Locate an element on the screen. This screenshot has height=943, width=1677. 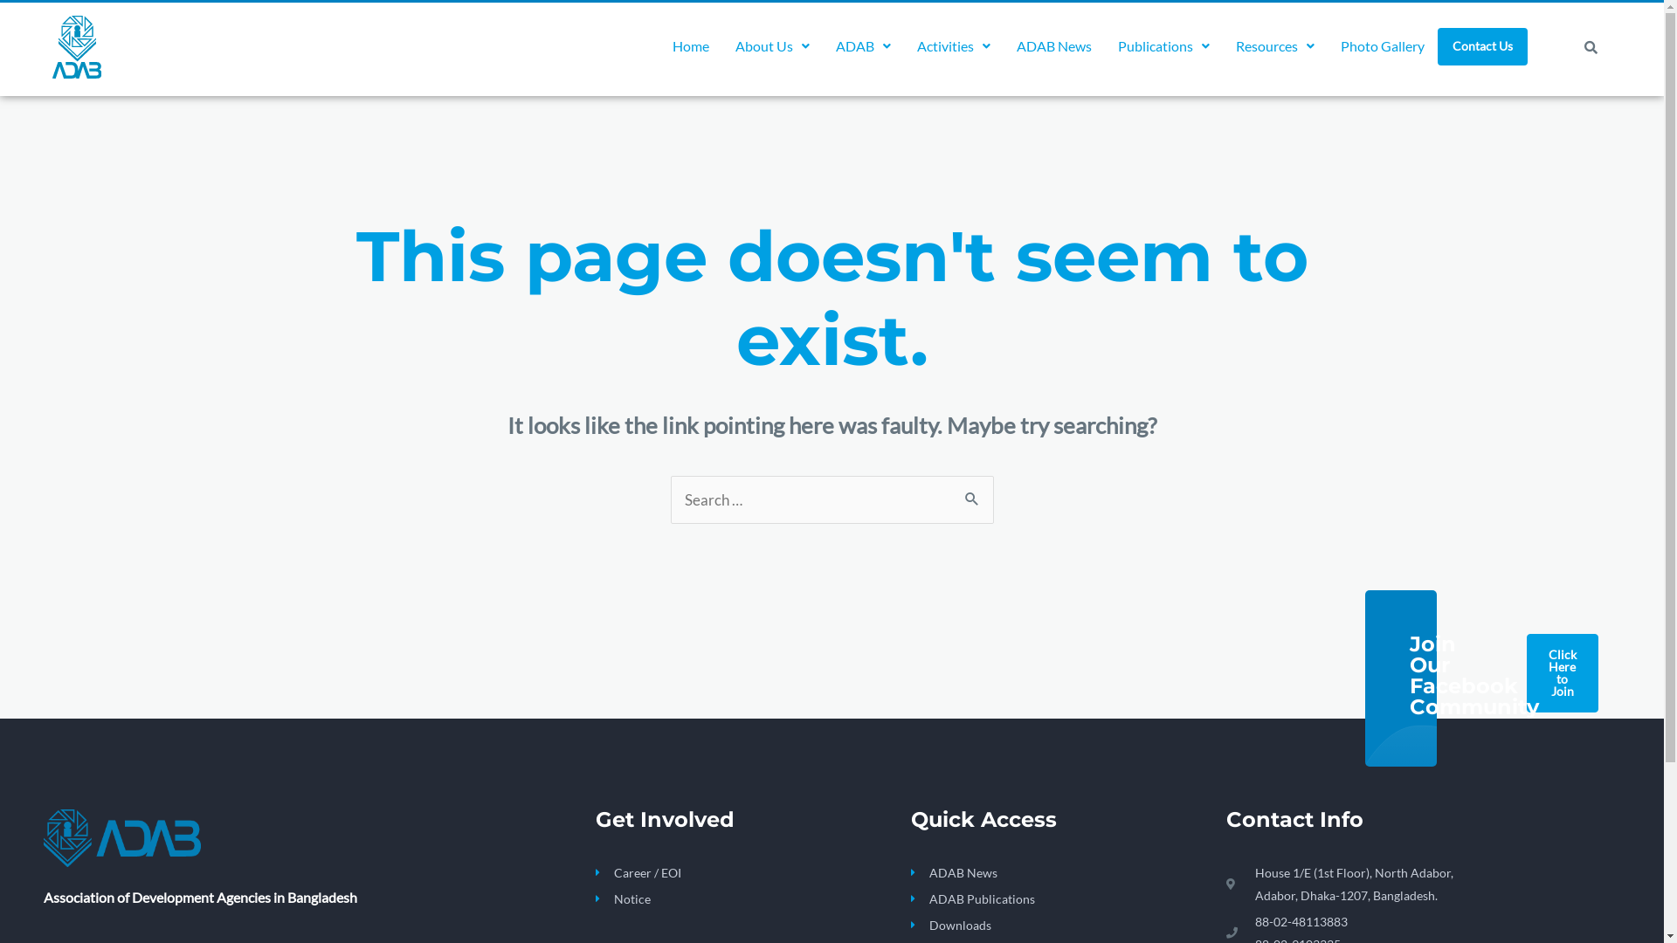
Photo Gallery is located at coordinates (1383, 46).